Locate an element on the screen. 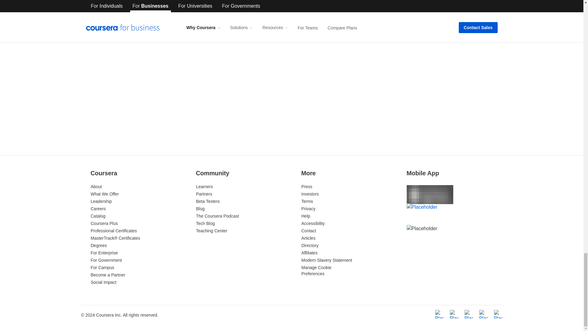 Image resolution: width=588 pixels, height=331 pixels. Watch now is located at coordinates (388, 112).